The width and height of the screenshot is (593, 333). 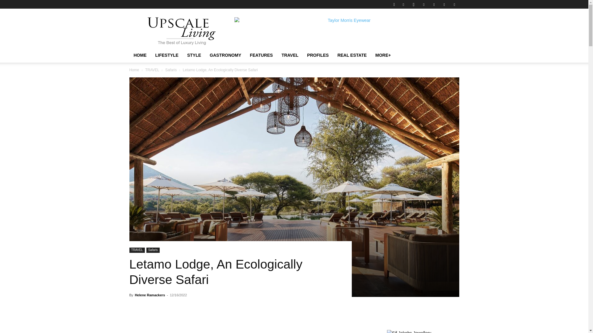 I want to click on GASTRONOMY, so click(x=225, y=55).